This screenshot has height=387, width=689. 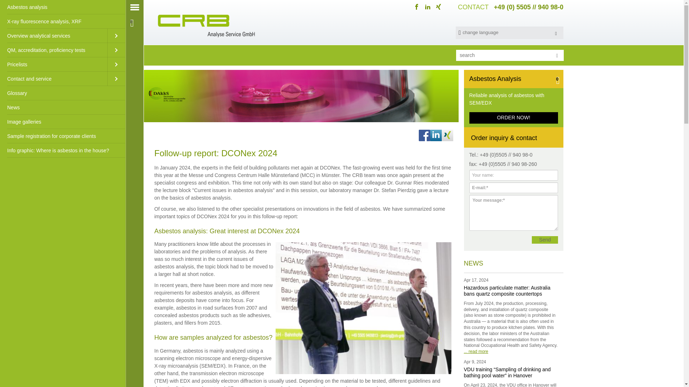 I want to click on QM, accreditation, proficiency tests, so click(x=54, y=50).